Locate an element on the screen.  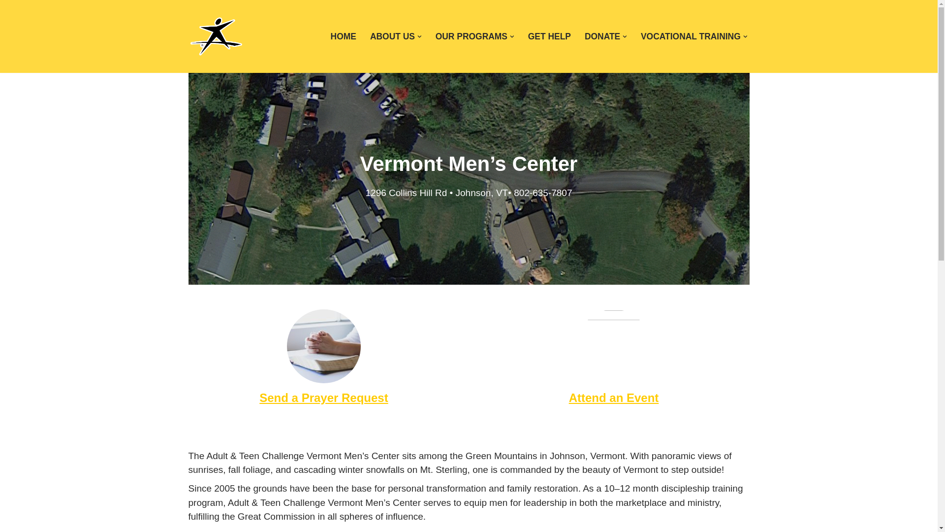
OUR PROGRAMS is located at coordinates (472, 36).